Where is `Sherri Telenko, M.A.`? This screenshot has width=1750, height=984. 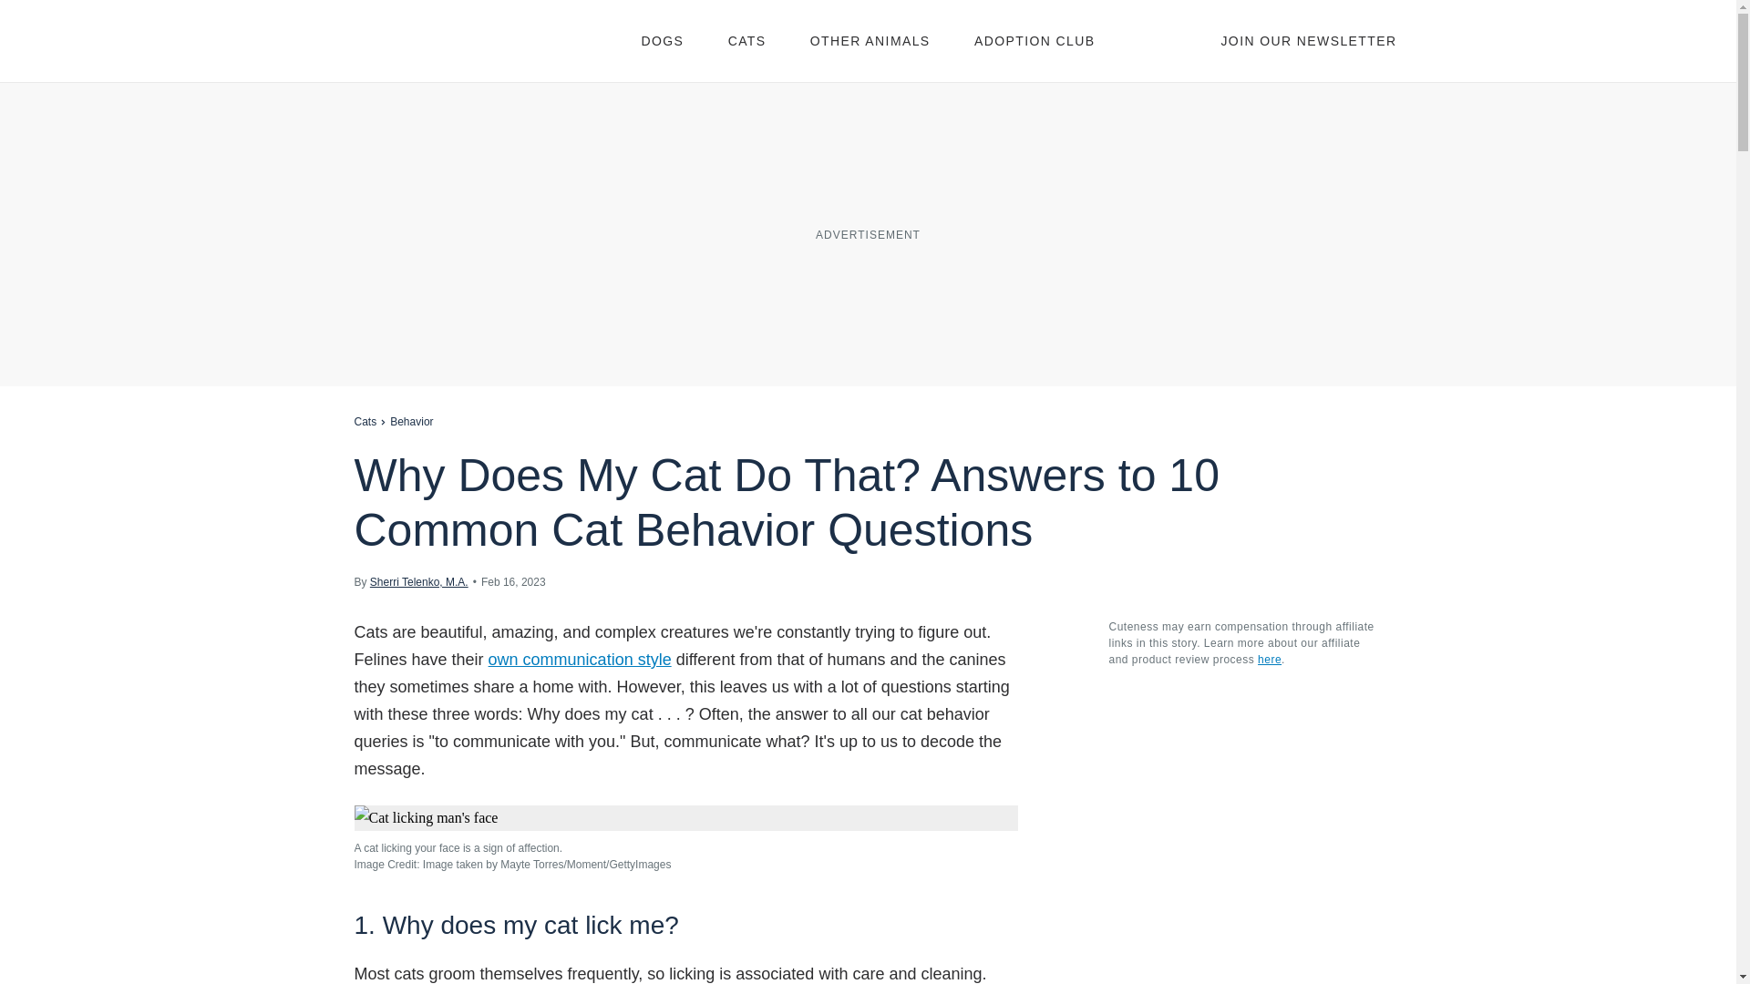 Sherri Telenko, M.A. is located at coordinates (419, 581).